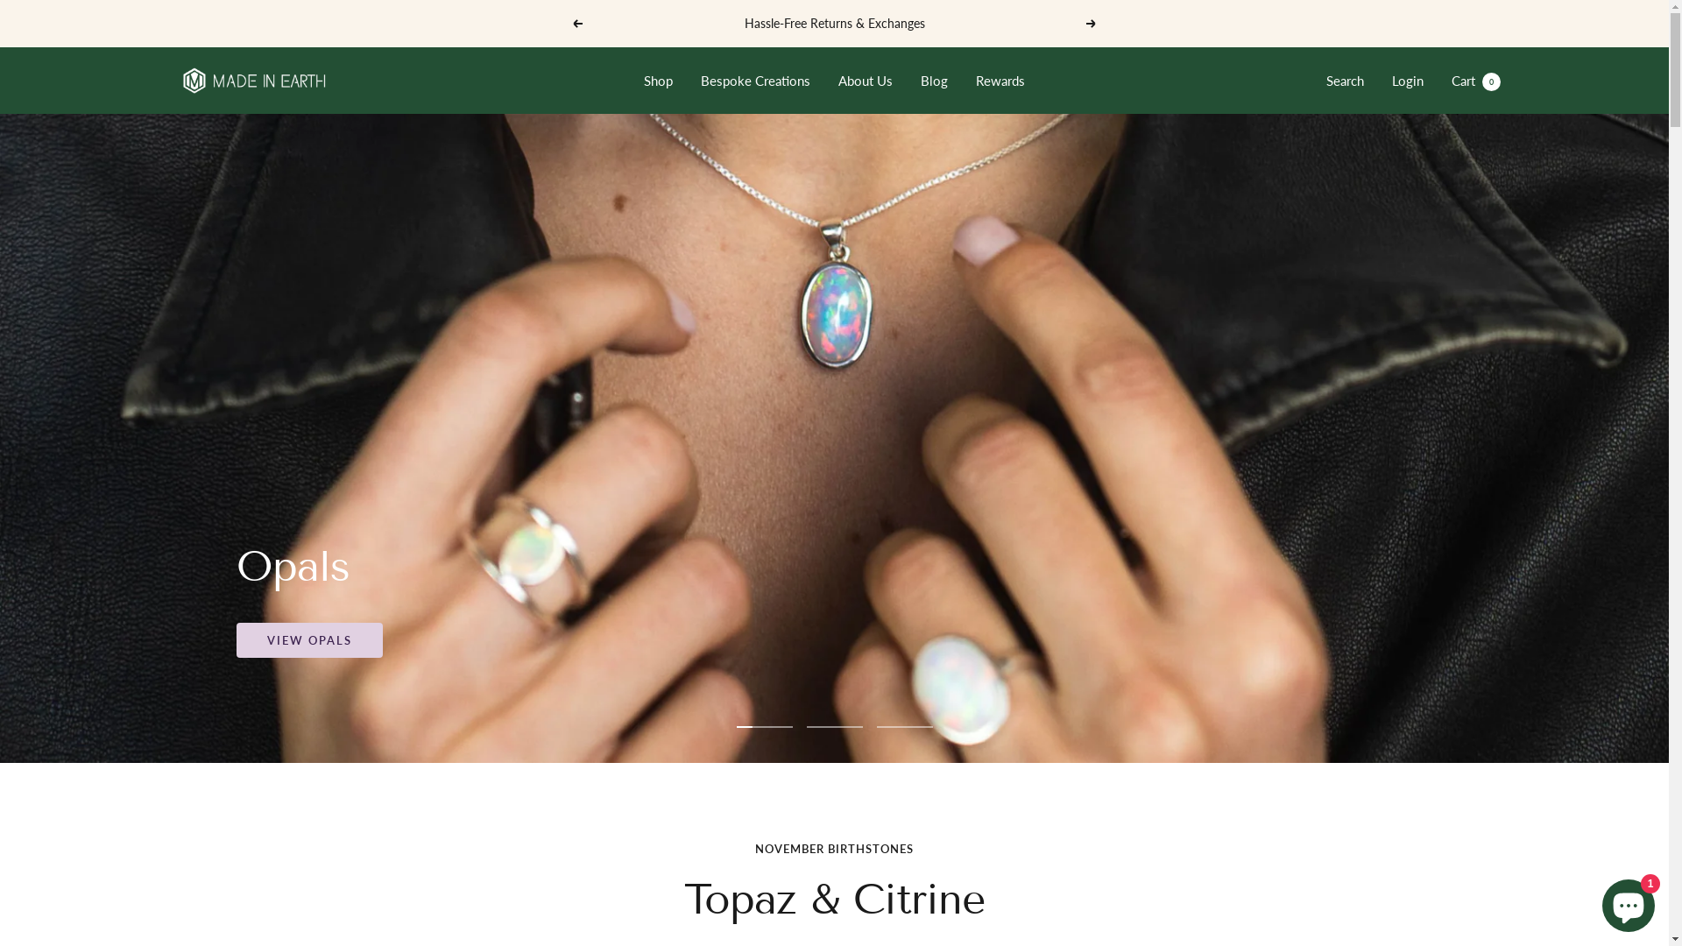  Describe the element at coordinates (306, 498) in the screenshot. I see `SHOP NOW` at that location.